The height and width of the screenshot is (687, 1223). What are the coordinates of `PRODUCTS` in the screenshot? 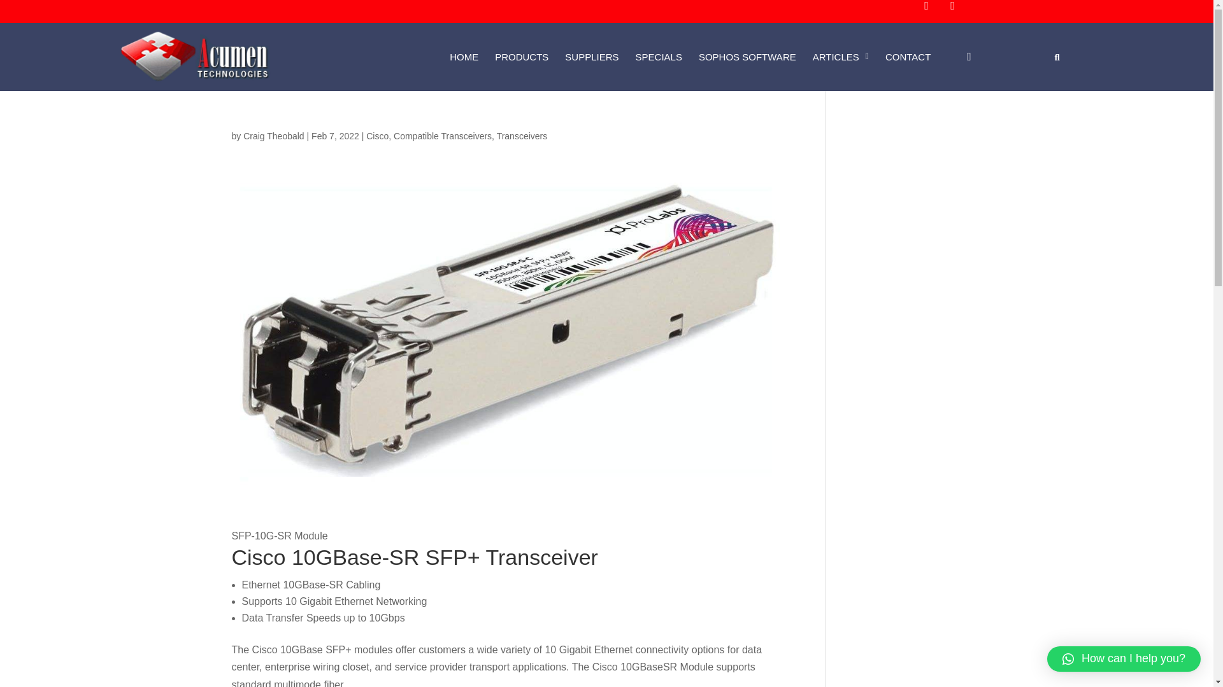 It's located at (521, 57).